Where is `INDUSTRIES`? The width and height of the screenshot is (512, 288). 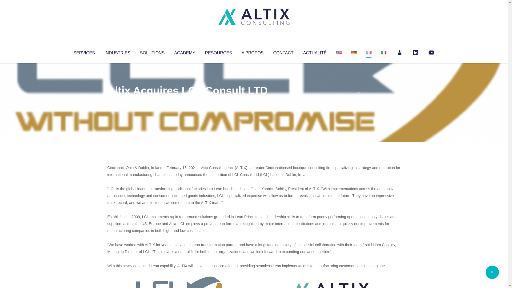 INDUSTRIES is located at coordinates (117, 52).